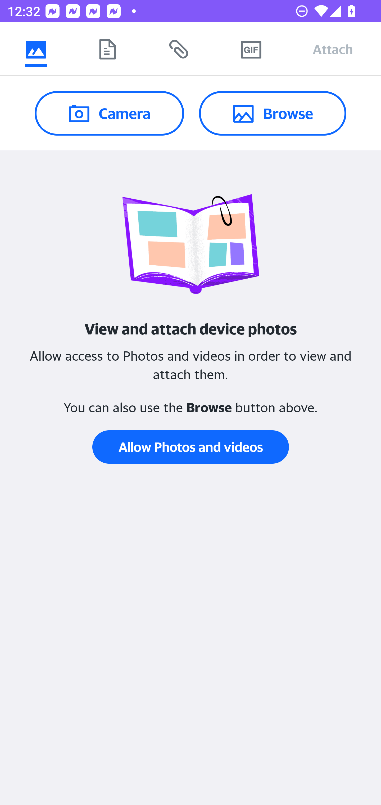 This screenshot has height=805, width=381. Describe the element at coordinates (107, 49) in the screenshot. I see `Device files` at that location.